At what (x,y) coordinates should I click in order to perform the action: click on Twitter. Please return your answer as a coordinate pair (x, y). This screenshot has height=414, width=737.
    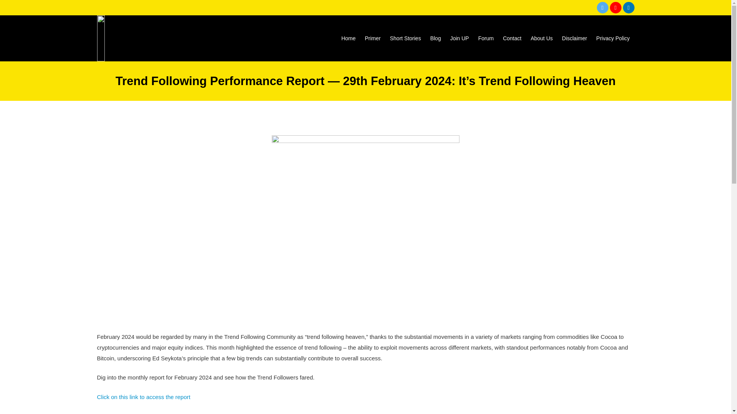
    Looking at the image, I should click on (602, 8).